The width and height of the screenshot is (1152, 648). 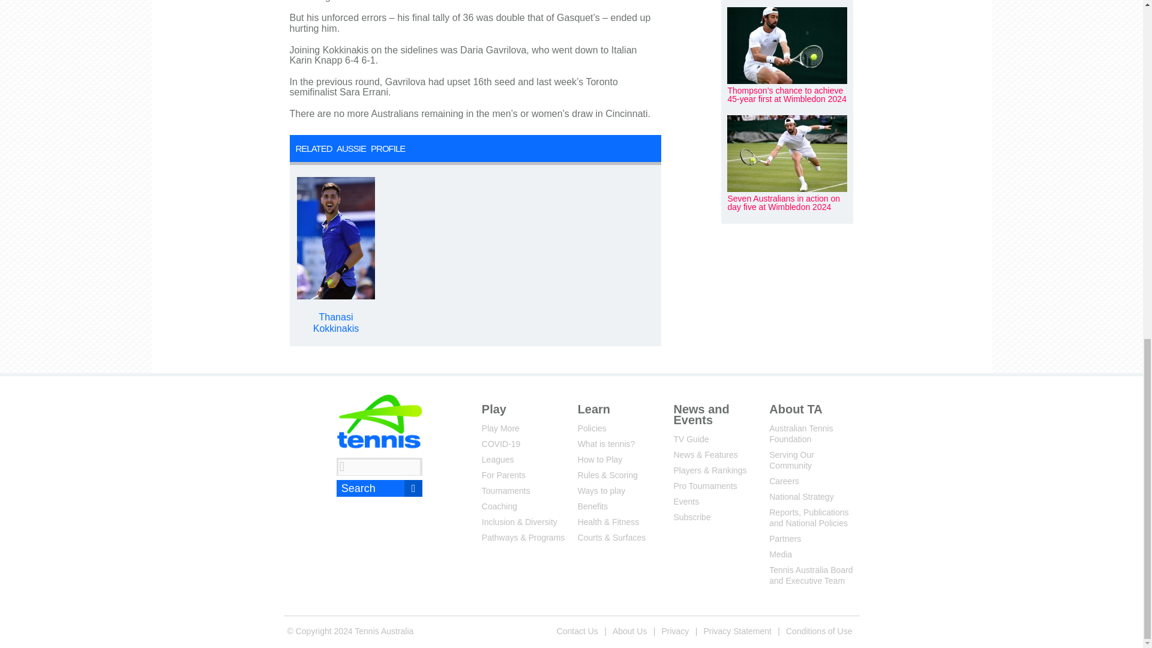 What do you see at coordinates (630, 631) in the screenshot?
I see `About Us` at bounding box center [630, 631].